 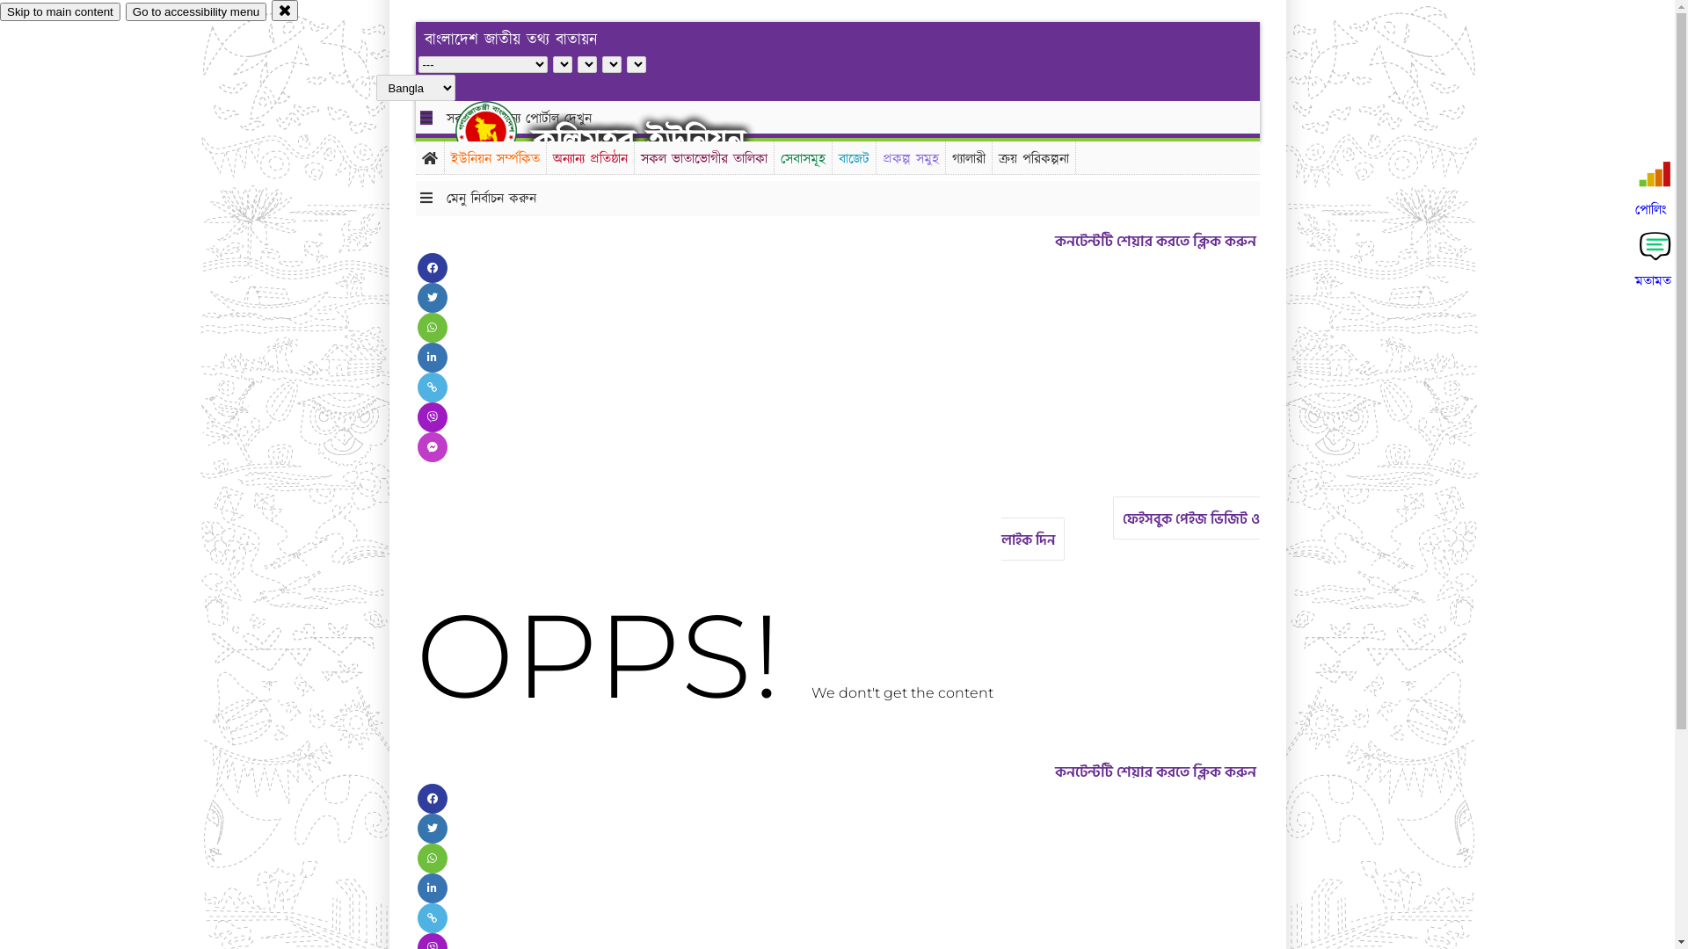 What do you see at coordinates (60, 12) in the screenshot?
I see `Skip to main content` at bounding box center [60, 12].